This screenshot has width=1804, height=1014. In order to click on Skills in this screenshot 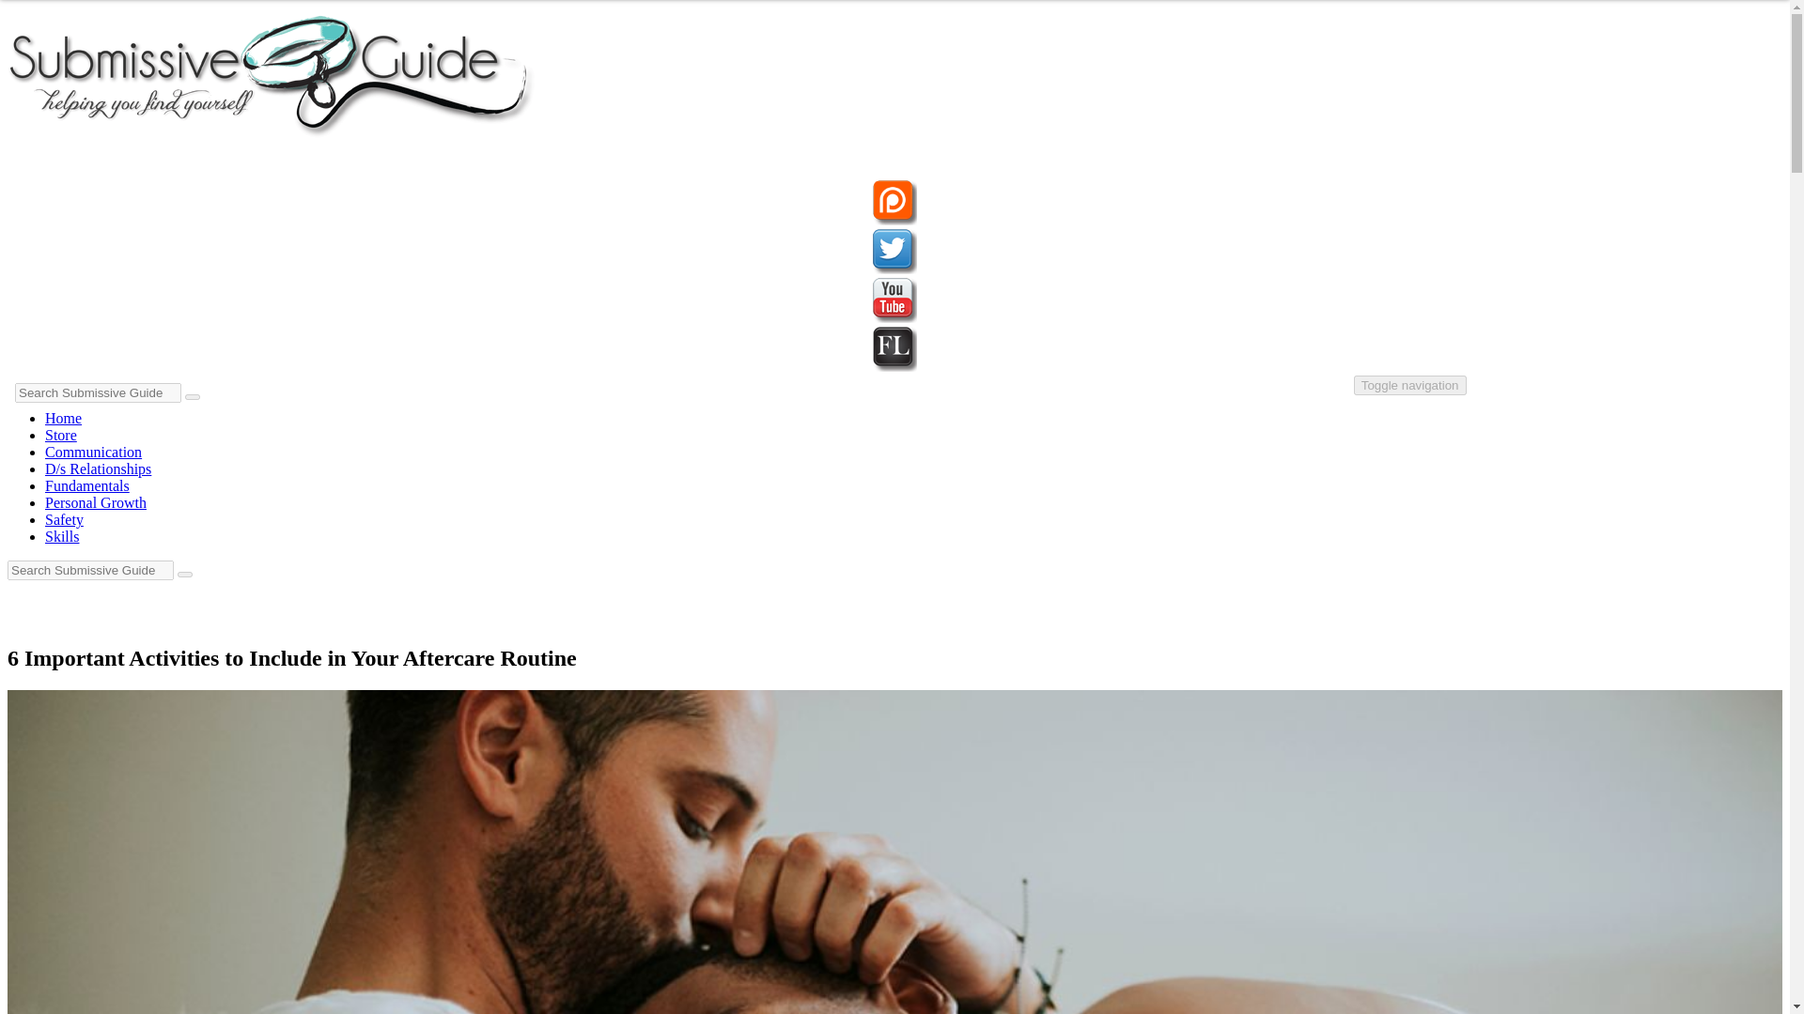, I will do `click(62, 535)`.